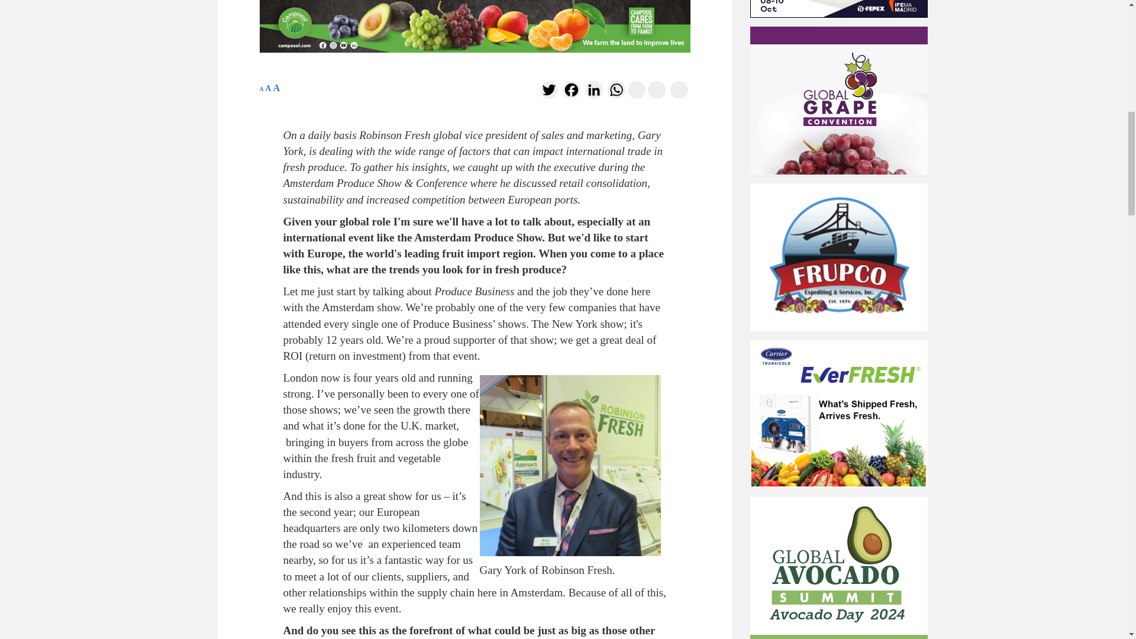 This screenshot has height=639, width=1136. What do you see at coordinates (261, 89) in the screenshot?
I see `Decrease font size` at bounding box center [261, 89].